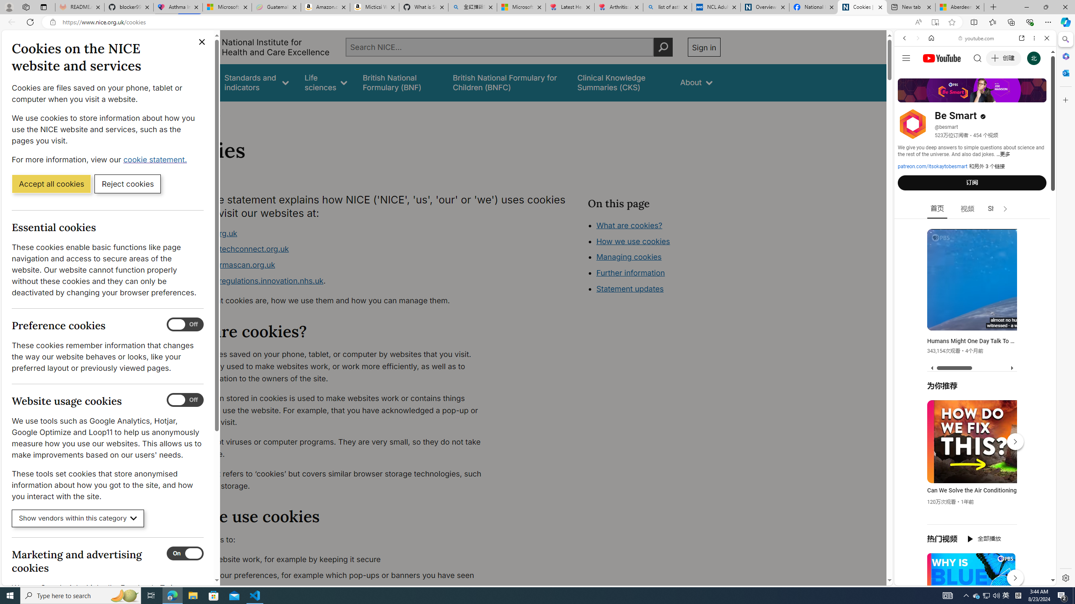  Describe the element at coordinates (621, 82) in the screenshot. I see `false` at that location.